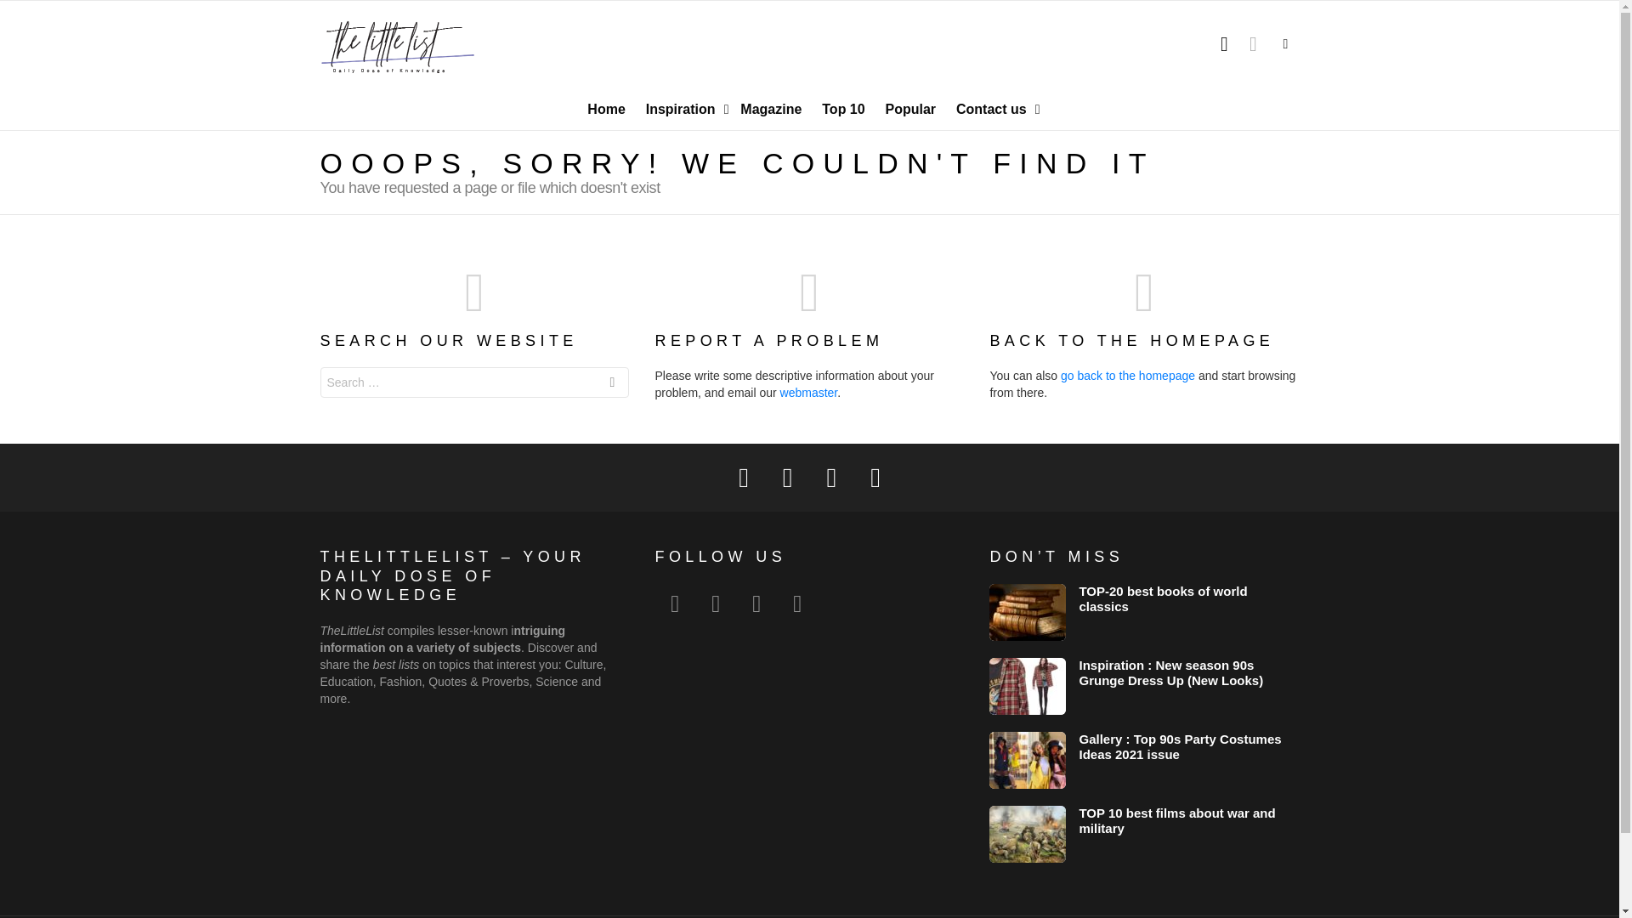 The image size is (1632, 918). Describe the element at coordinates (796, 603) in the screenshot. I see `tumblr` at that location.